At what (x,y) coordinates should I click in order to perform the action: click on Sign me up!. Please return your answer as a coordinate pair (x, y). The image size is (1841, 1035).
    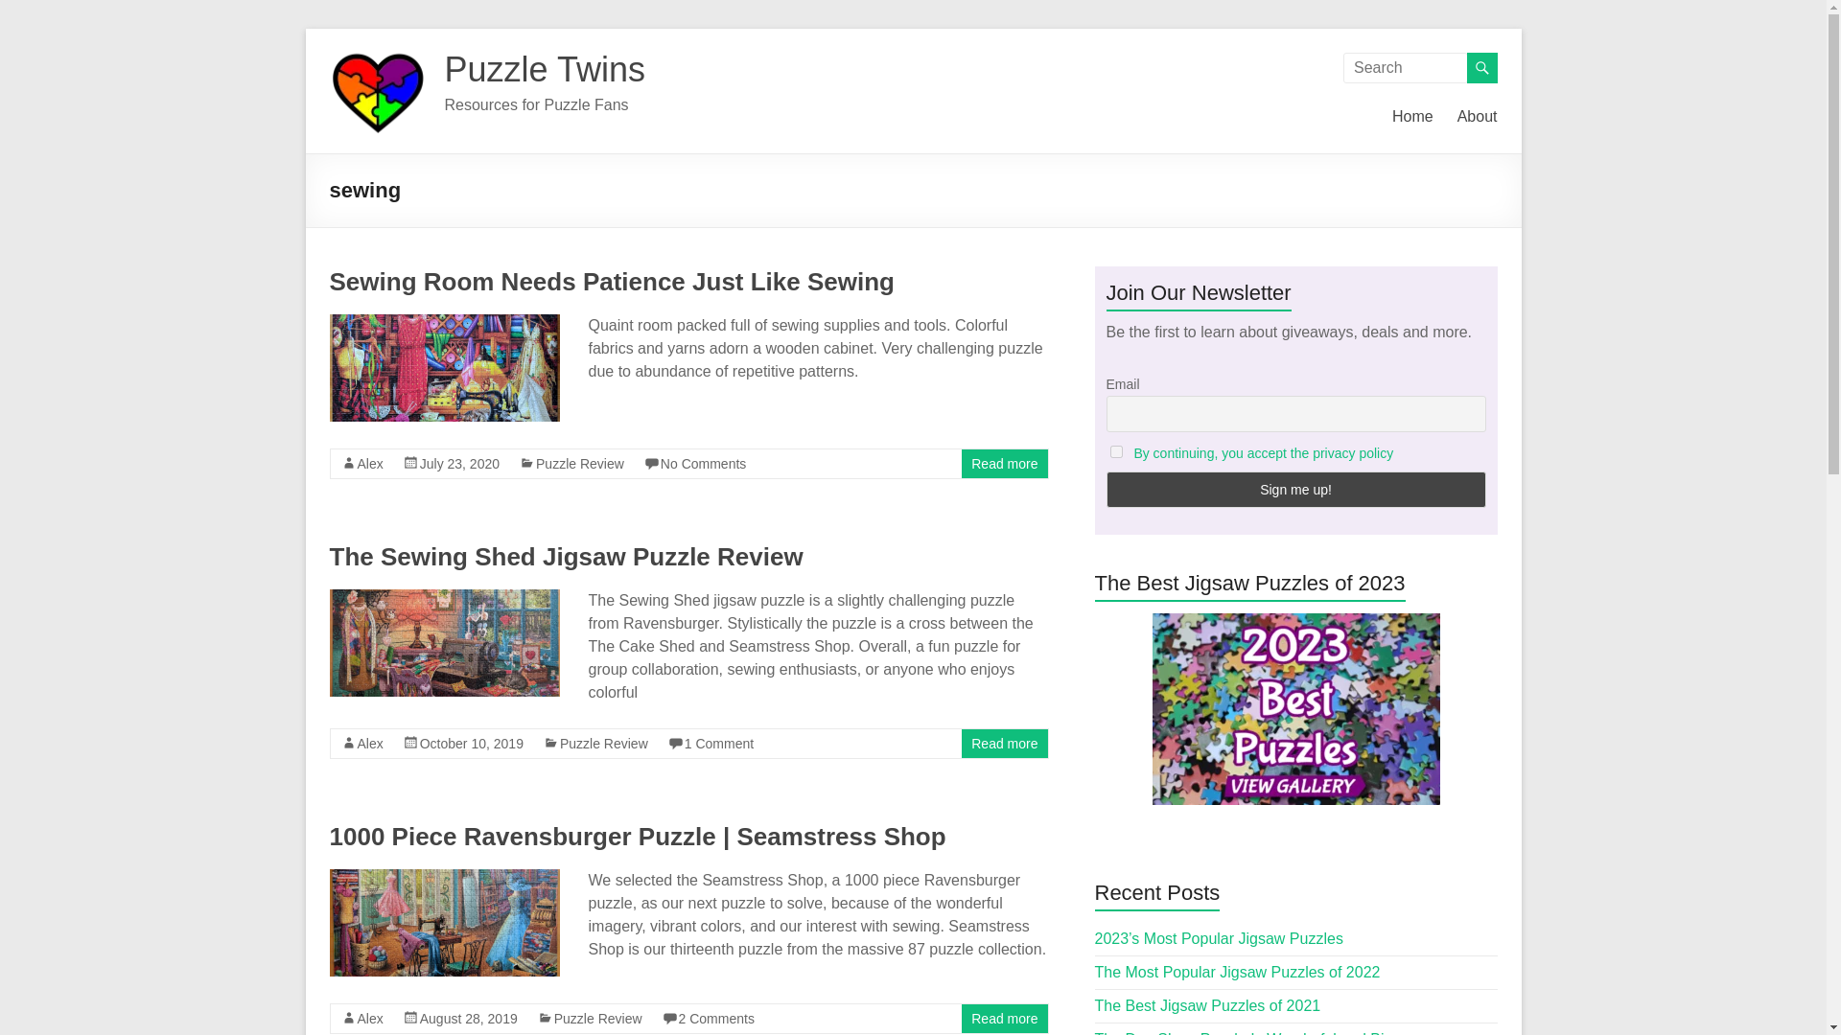
    Looking at the image, I should click on (1295, 490).